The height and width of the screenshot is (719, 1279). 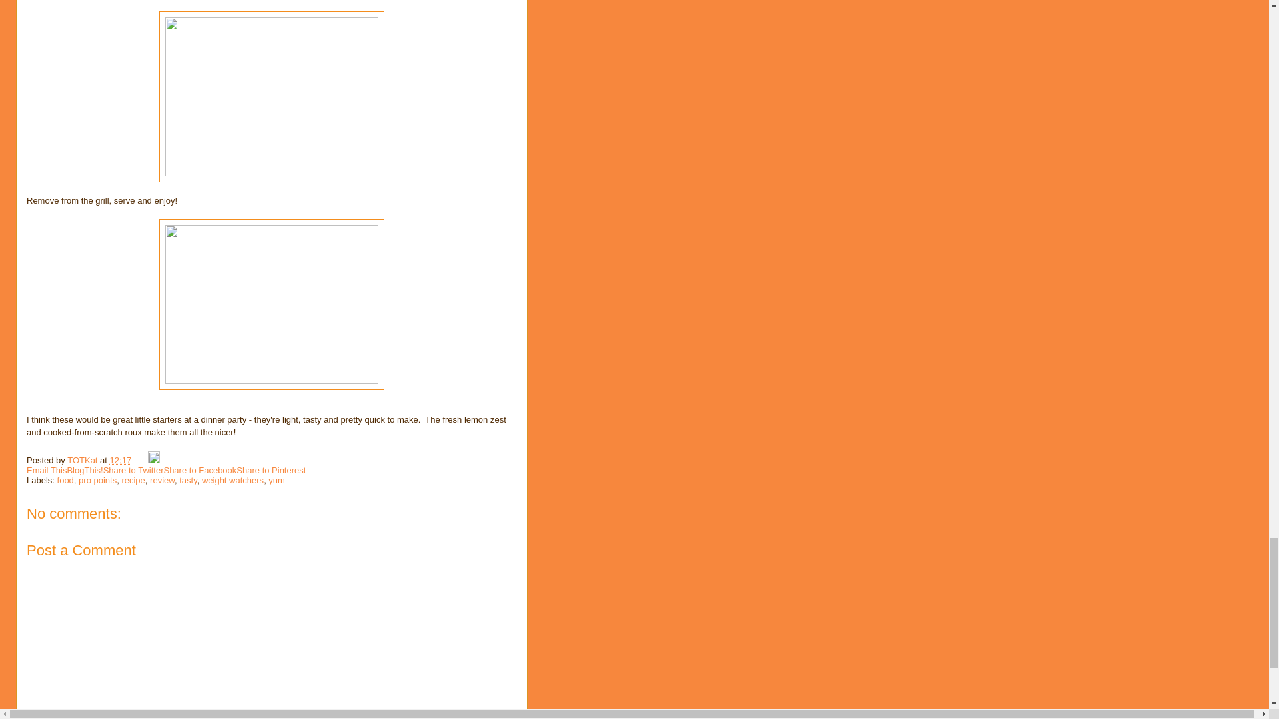 I want to click on BlogThis!, so click(x=84, y=470).